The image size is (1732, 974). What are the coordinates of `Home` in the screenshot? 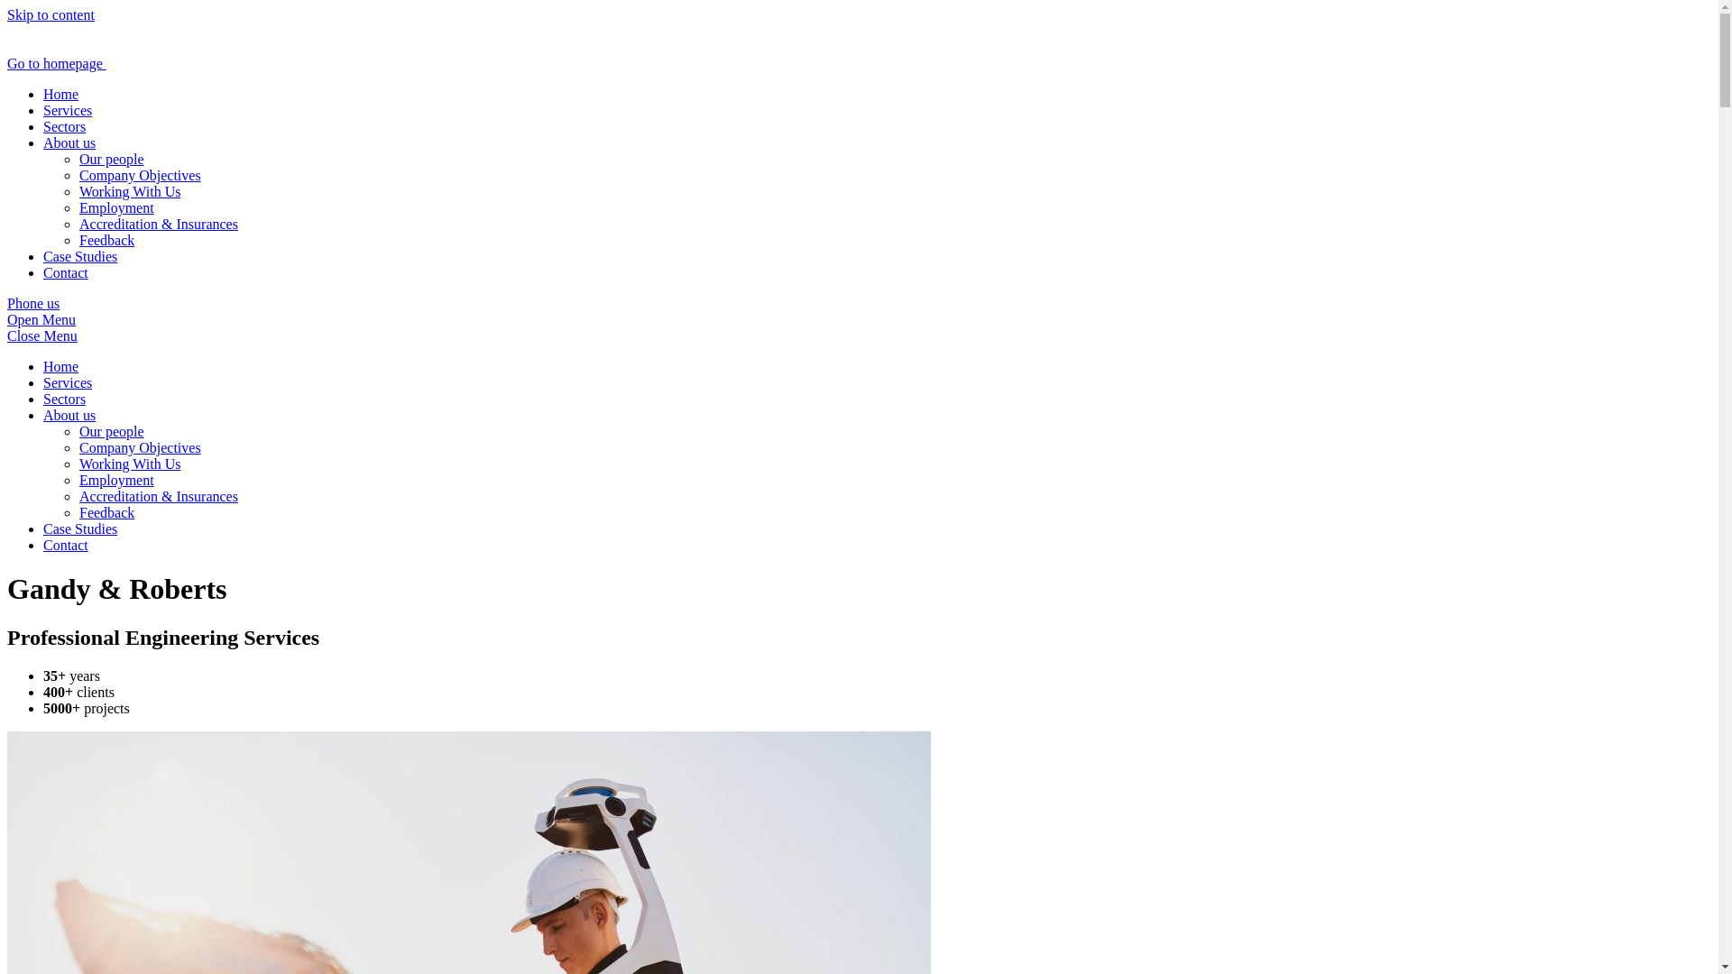 It's located at (61, 94).